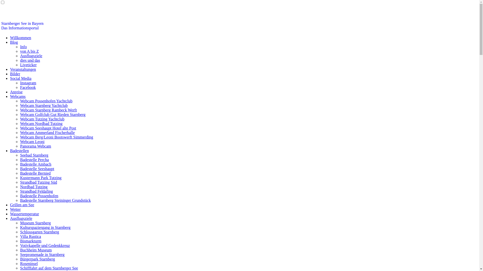  What do you see at coordinates (28, 83) in the screenshot?
I see `Instagram` at bounding box center [28, 83].